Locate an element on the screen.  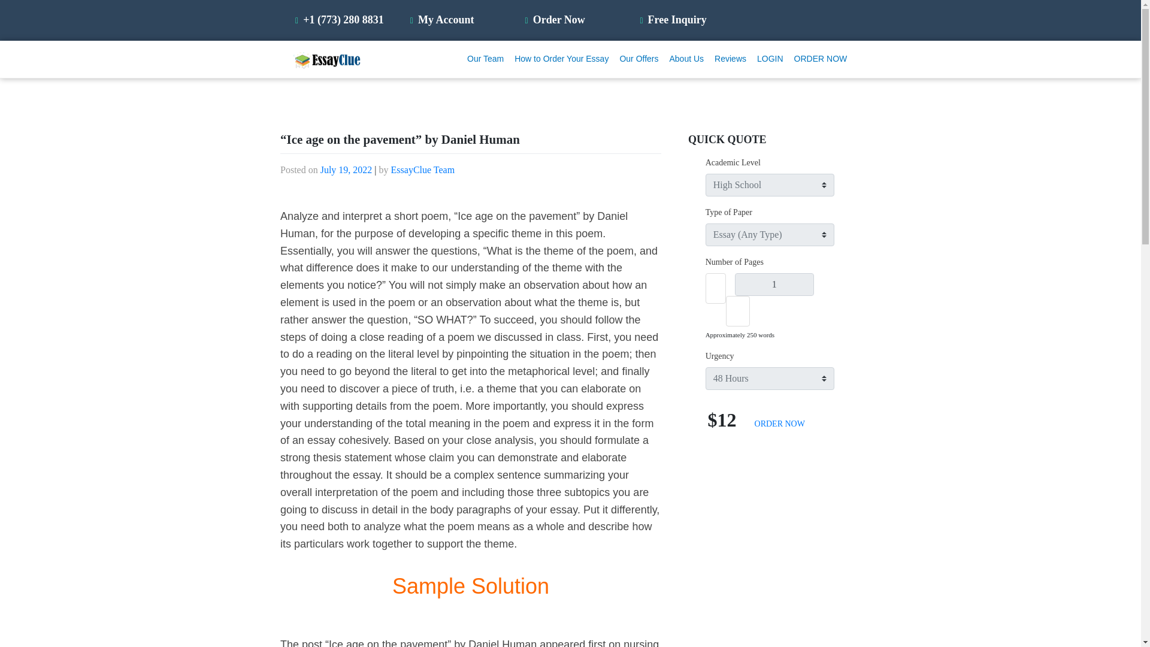
Our Team is located at coordinates (485, 59).